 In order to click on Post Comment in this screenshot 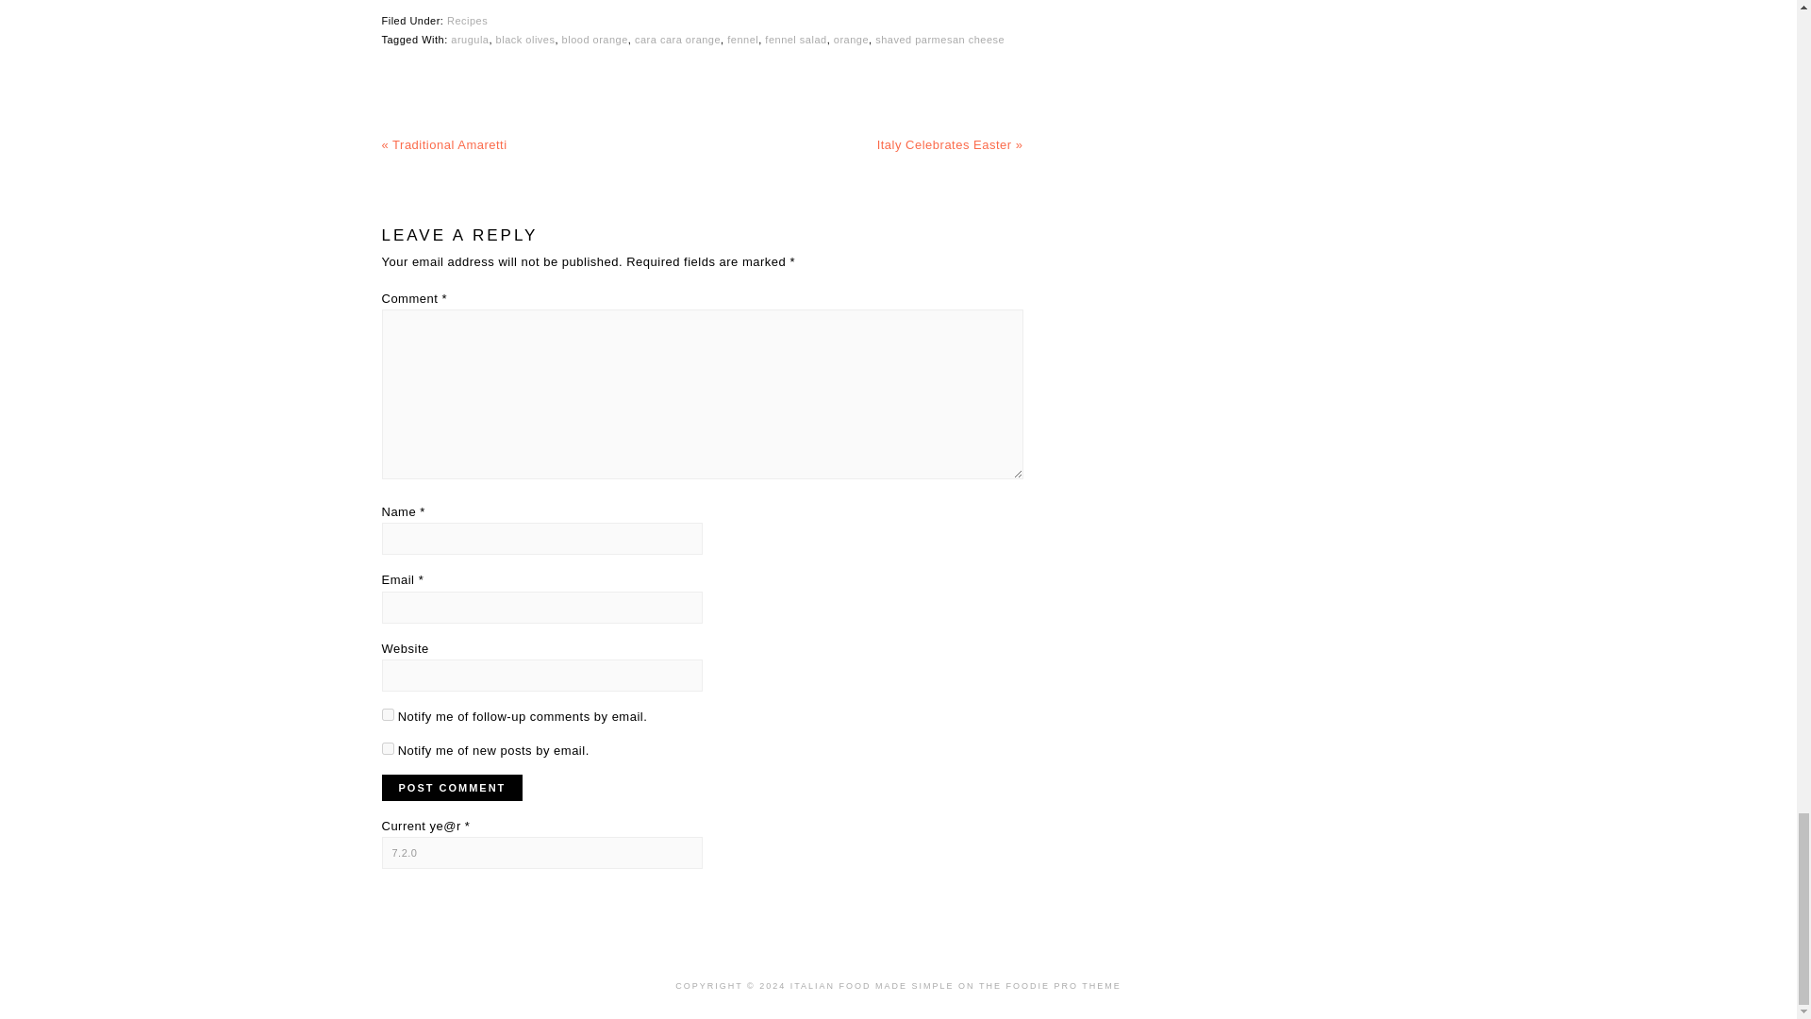, I will do `click(451, 787)`.